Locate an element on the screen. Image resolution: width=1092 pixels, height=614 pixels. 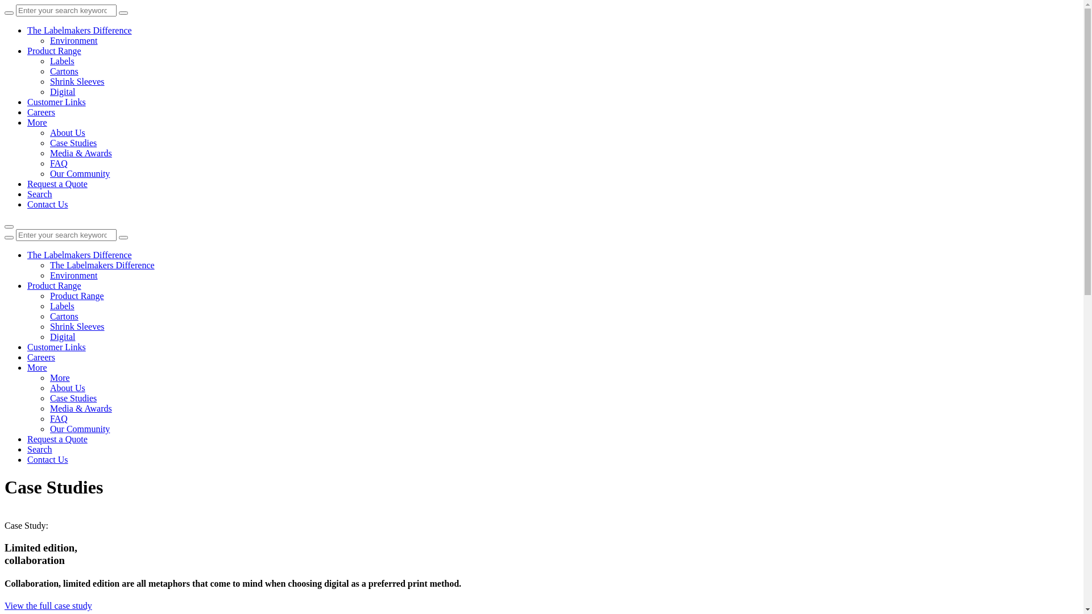
Search is located at coordinates (40, 449).